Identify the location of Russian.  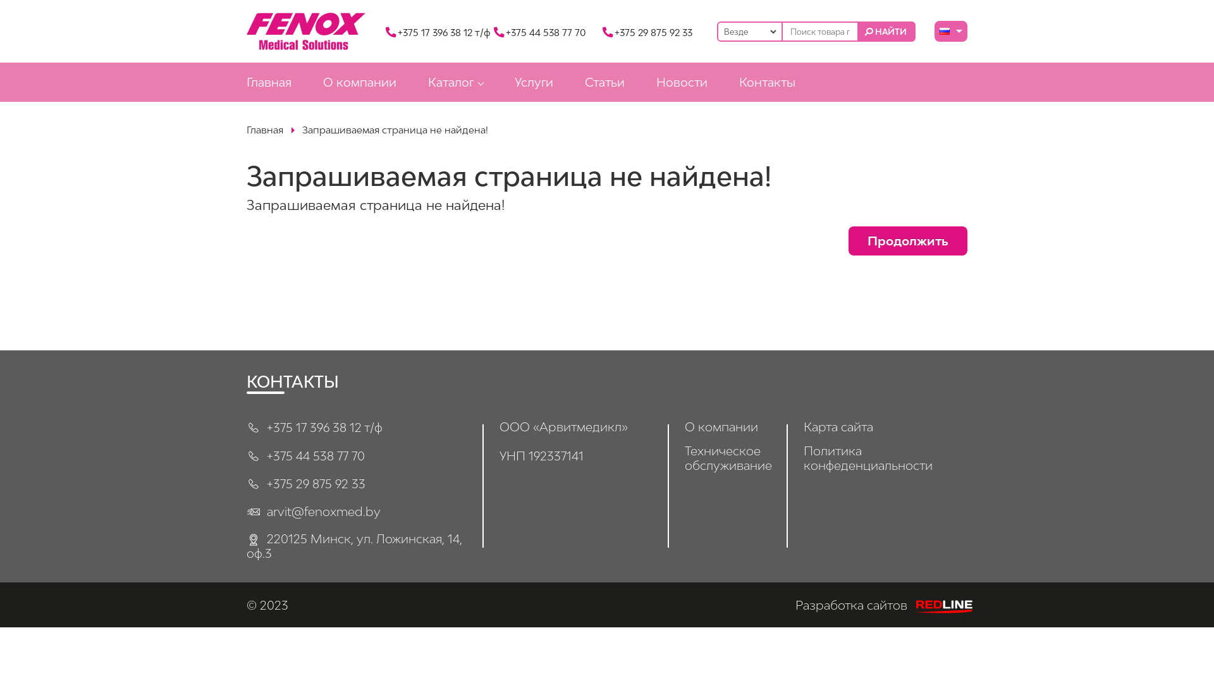
(945, 32).